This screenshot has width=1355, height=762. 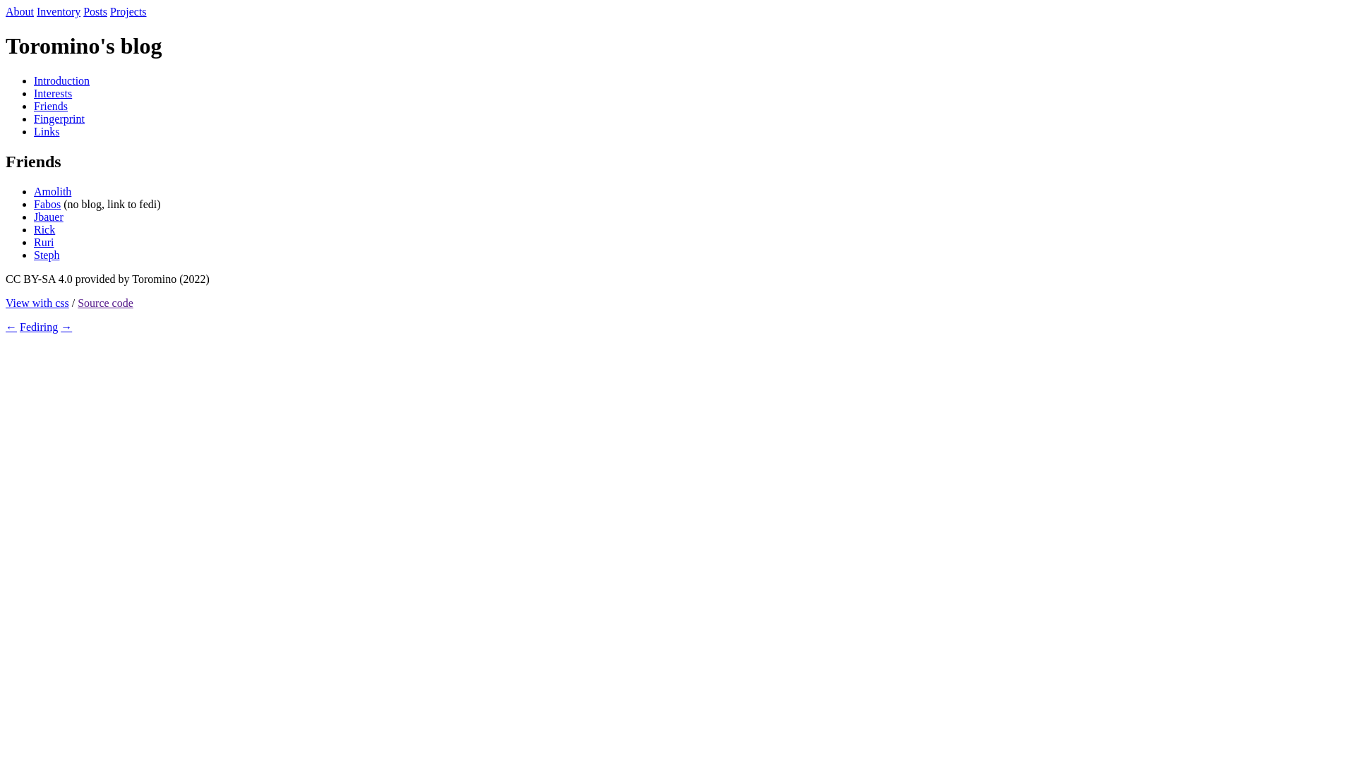 What do you see at coordinates (52, 192) in the screenshot?
I see `Amolith` at bounding box center [52, 192].